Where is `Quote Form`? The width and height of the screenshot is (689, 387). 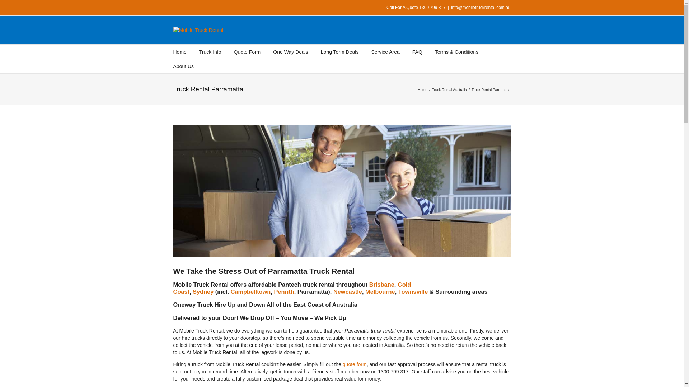
Quote Form is located at coordinates (248, 52).